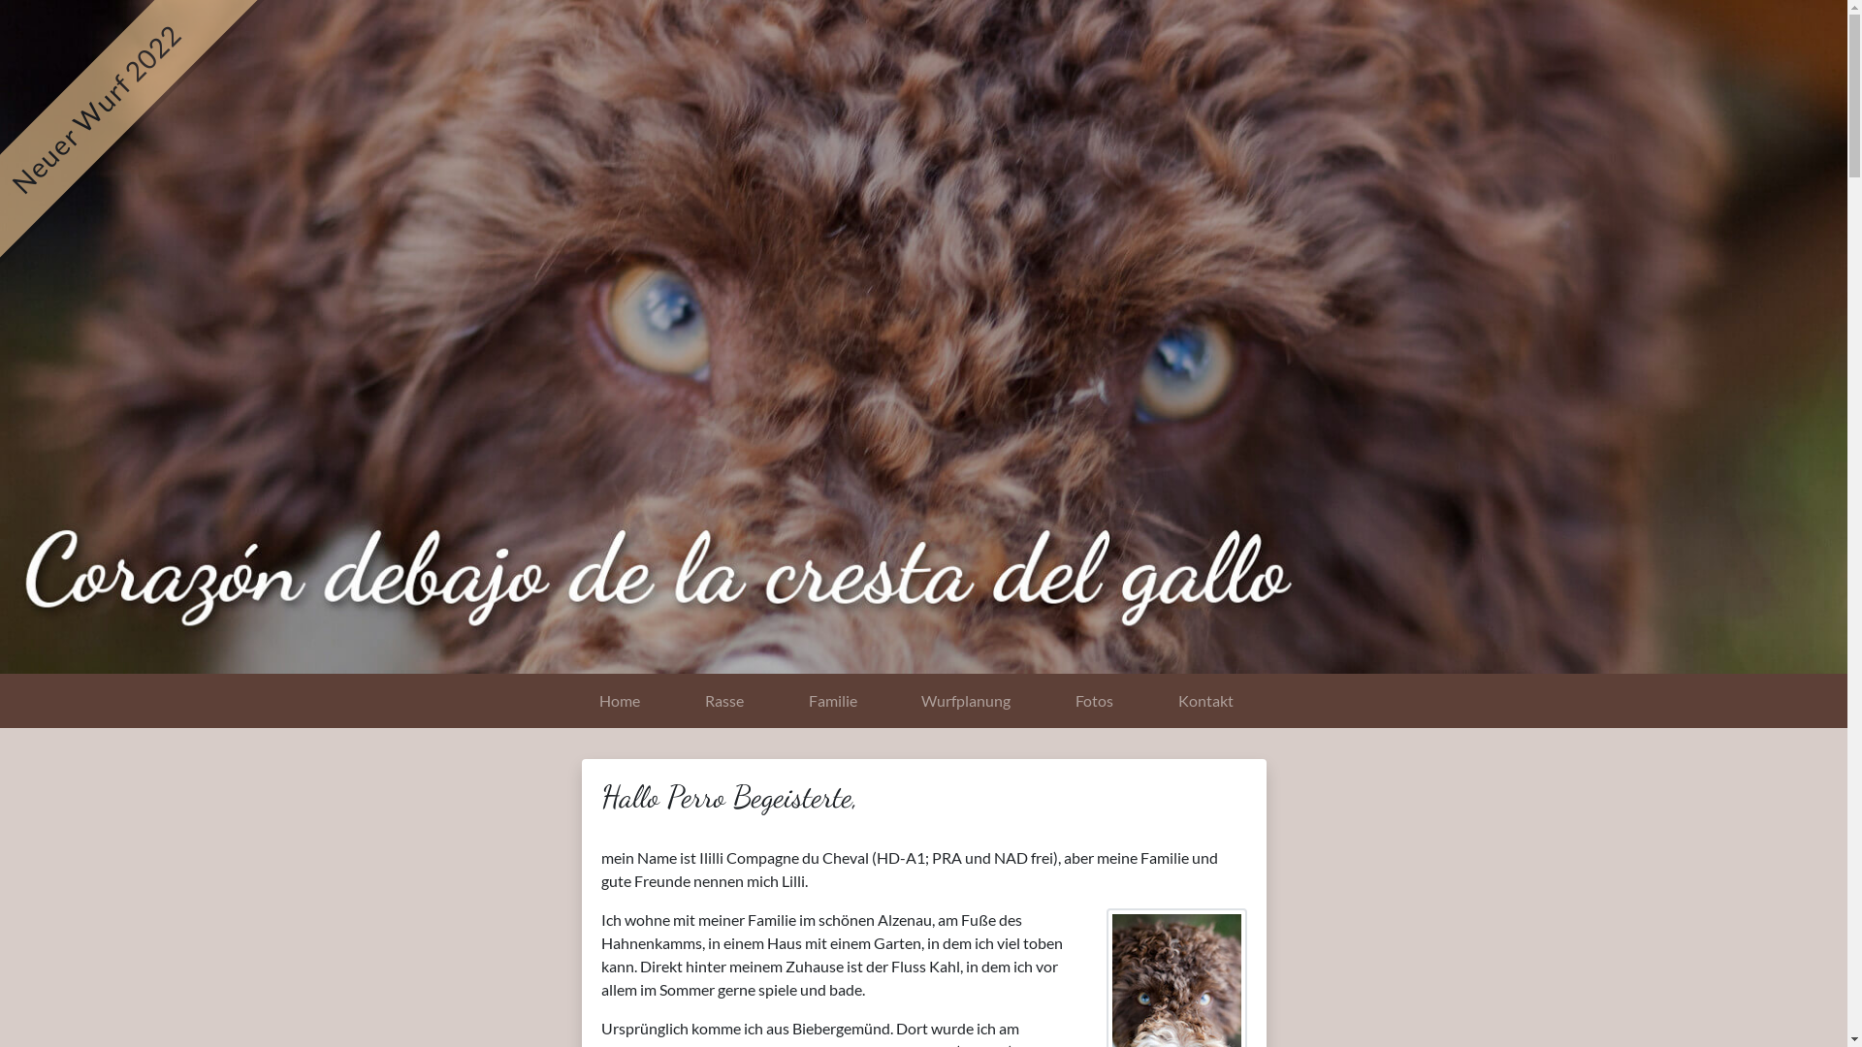  Describe the element at coordinates (723, 701) in the screenshot. I see `Rasse` at that location.